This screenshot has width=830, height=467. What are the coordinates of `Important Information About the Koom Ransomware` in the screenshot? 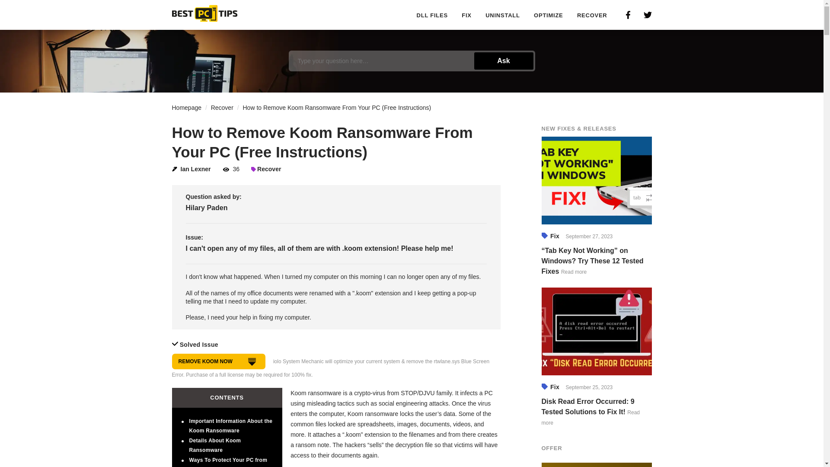 It's located at (231, 425).